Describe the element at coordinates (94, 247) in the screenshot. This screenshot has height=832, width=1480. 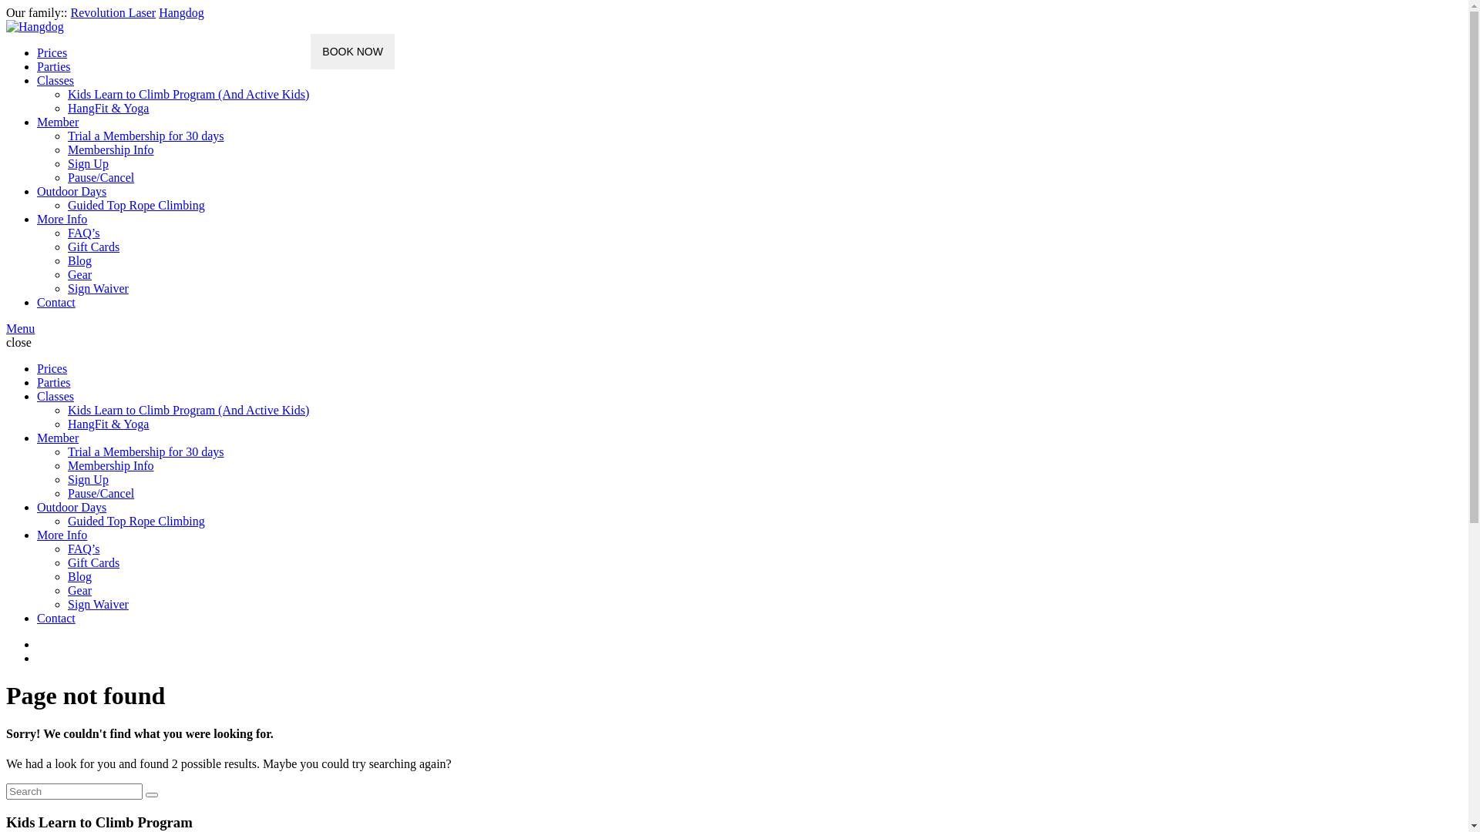
I see `Gift Cards` at that location.